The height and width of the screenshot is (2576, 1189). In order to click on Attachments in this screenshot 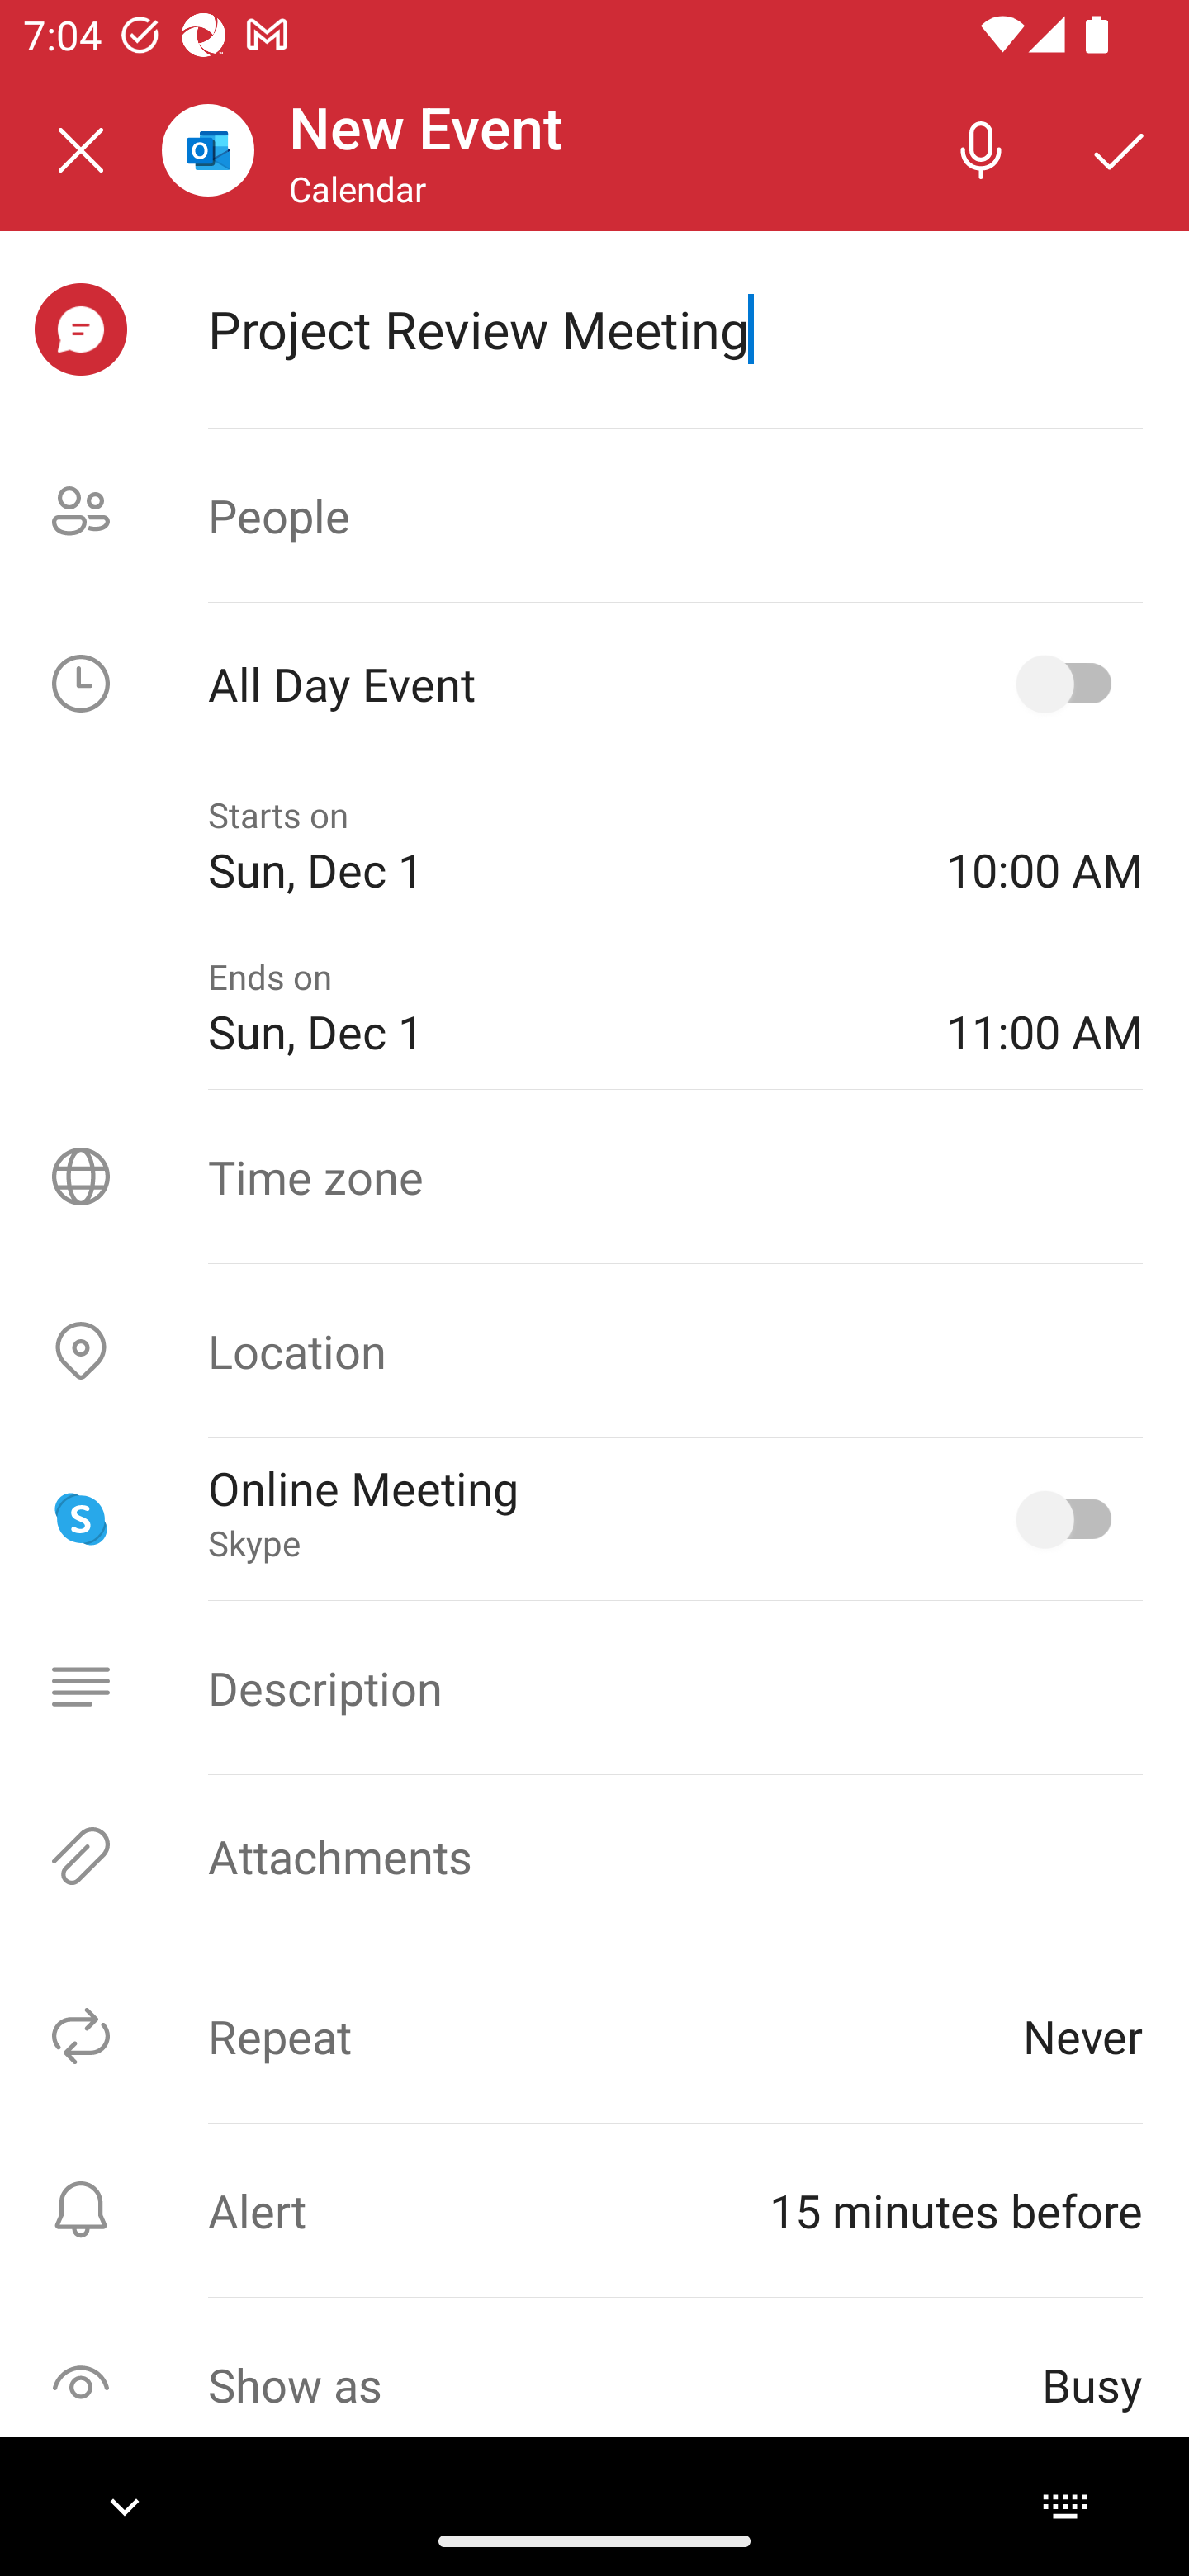, I will do `click(594, 1856)`.